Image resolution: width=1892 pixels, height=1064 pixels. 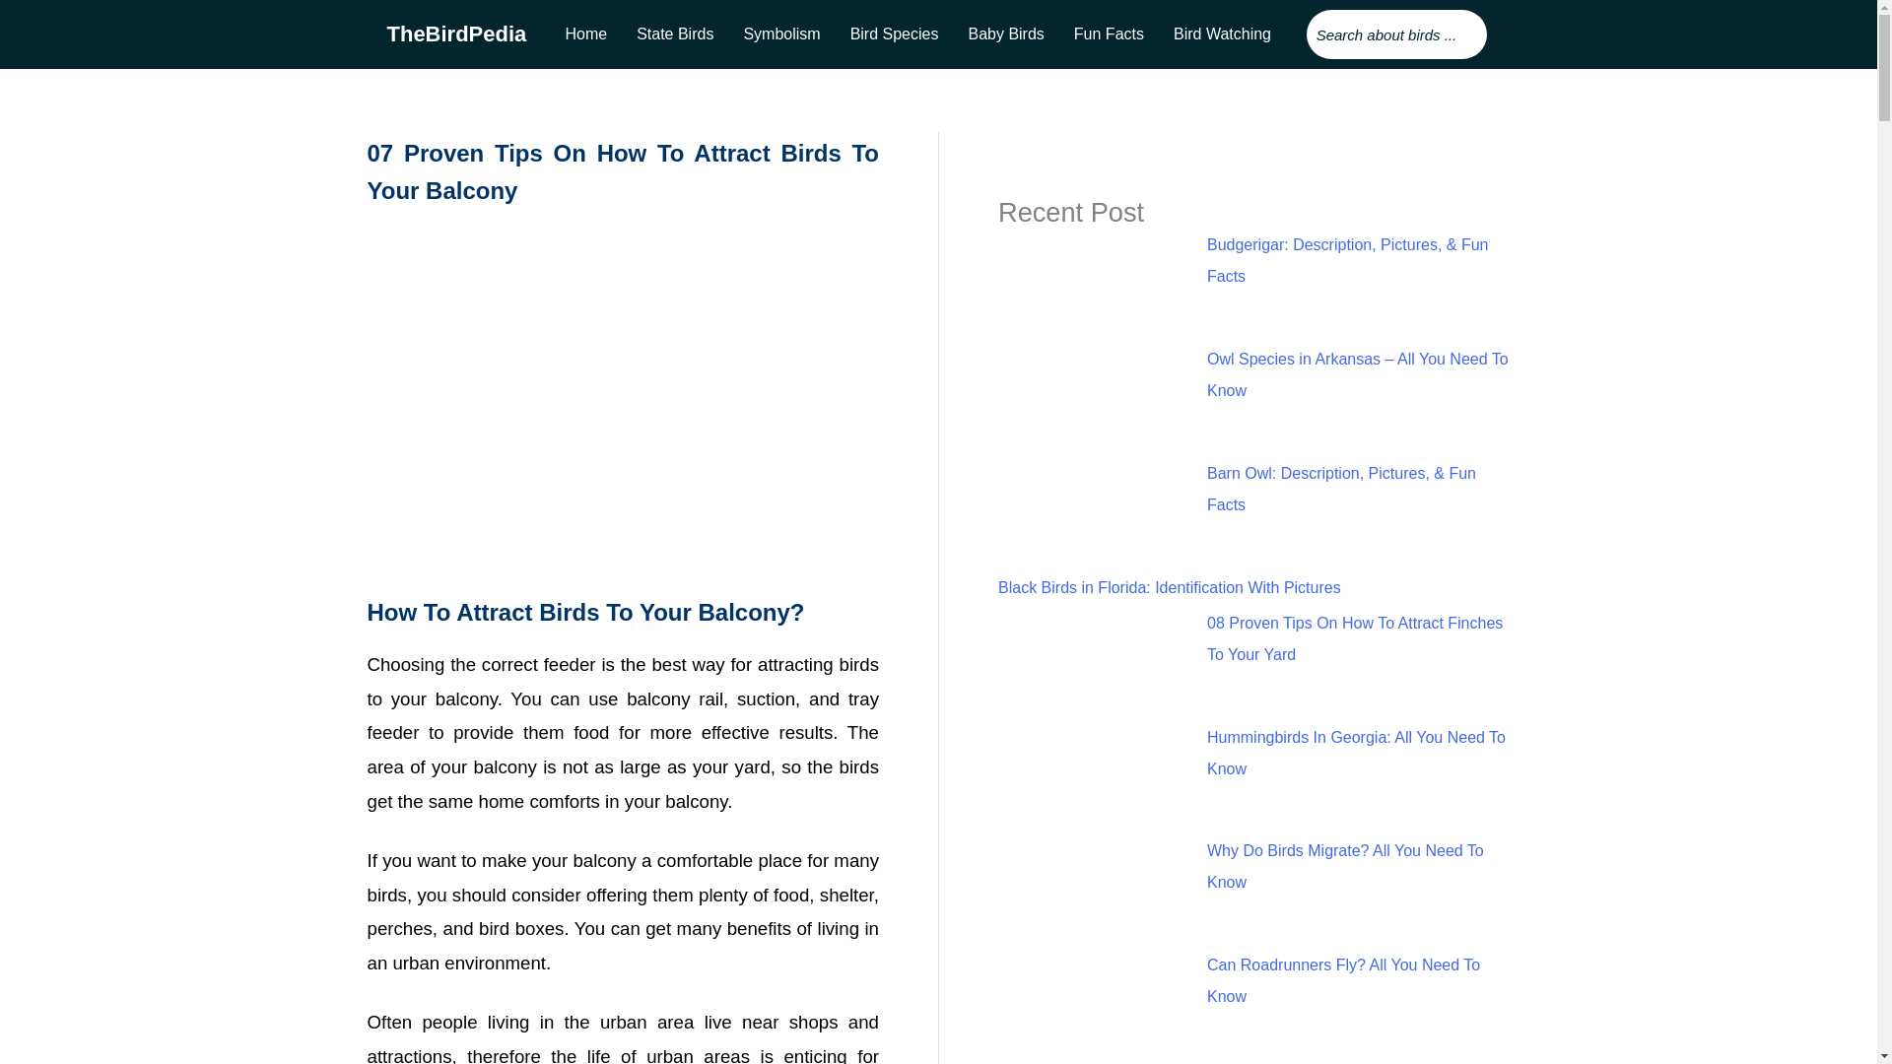 I want to click on Bird Watching, so click(x=1222, y=33).